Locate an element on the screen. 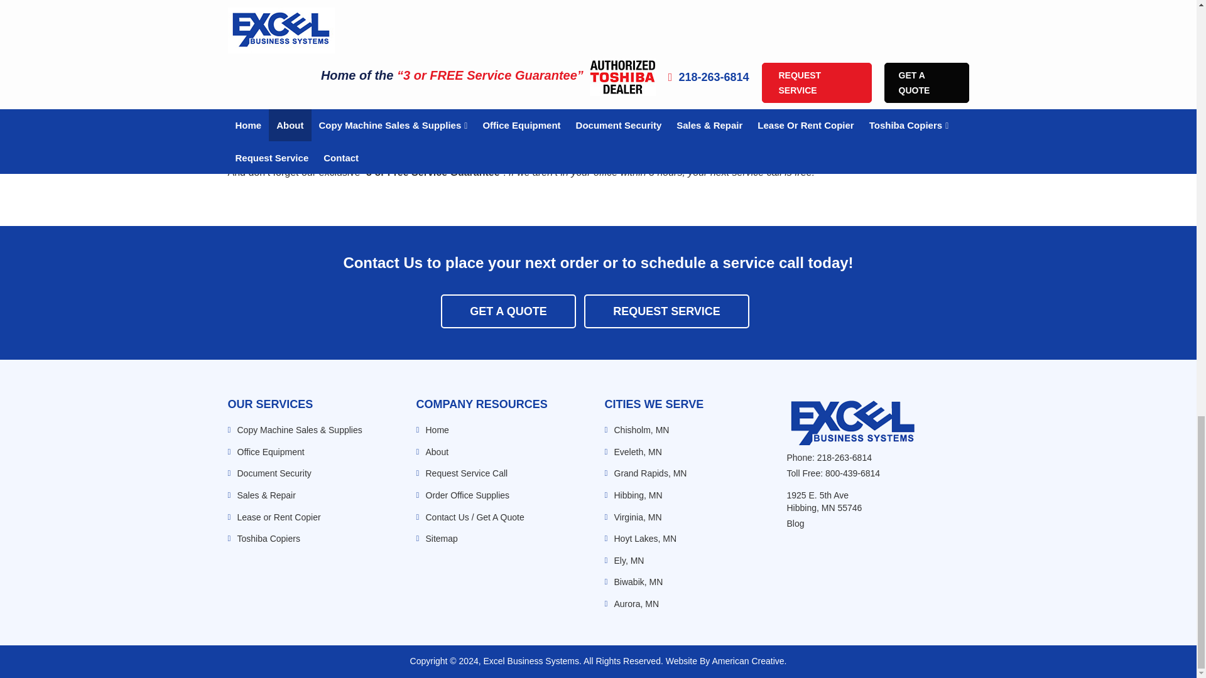 Image resolution: width=1206 pixels, height=678 pixels. Document Security is located at coordinates (274, 473).